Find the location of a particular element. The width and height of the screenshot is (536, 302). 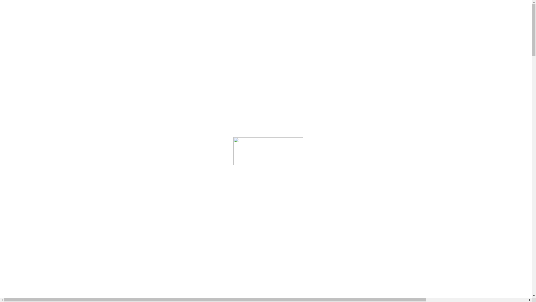

Skip to content is located at coordinates (16, 4).